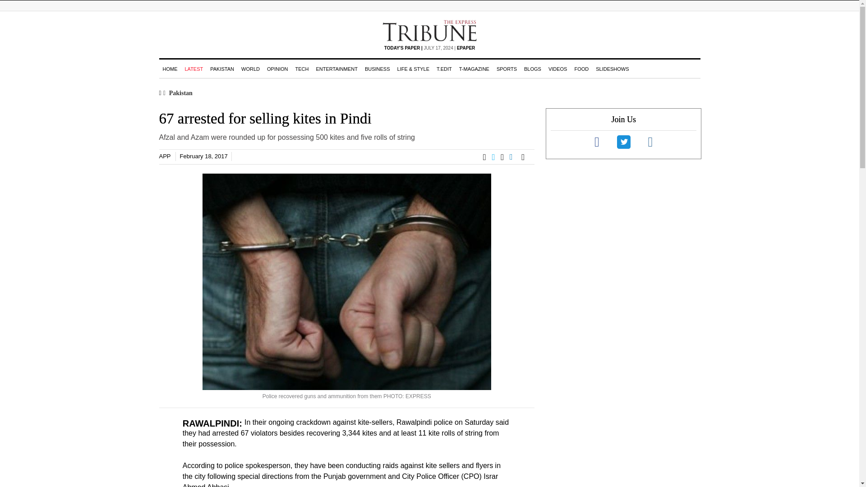 The height and width of the screenshot is (487, 866). Describe the element at coordinates (444, 68) in the screenshot. I see `T.EDIT` at that location.